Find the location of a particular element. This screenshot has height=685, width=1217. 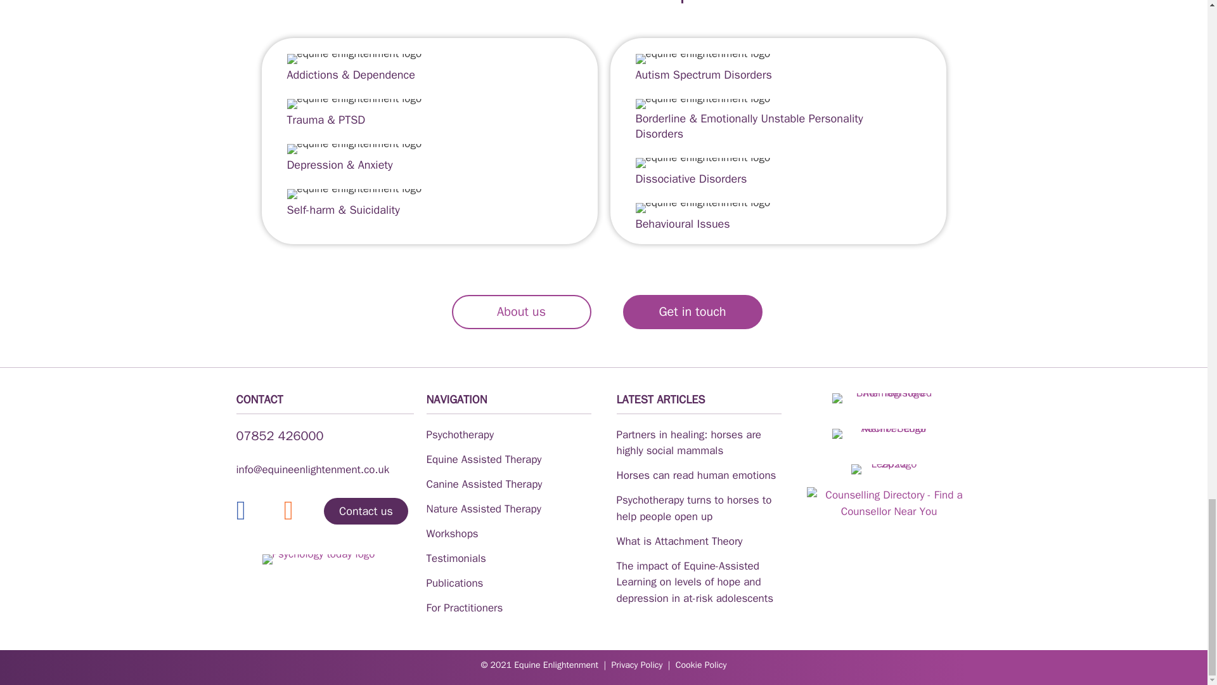

equine enlightenment separator 150 is located at coordinates (354, 103).